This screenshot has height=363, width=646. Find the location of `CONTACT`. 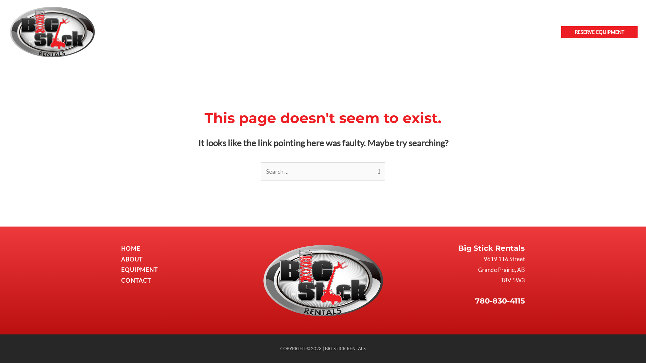

CONTACT is located at coordinates (536, 32).